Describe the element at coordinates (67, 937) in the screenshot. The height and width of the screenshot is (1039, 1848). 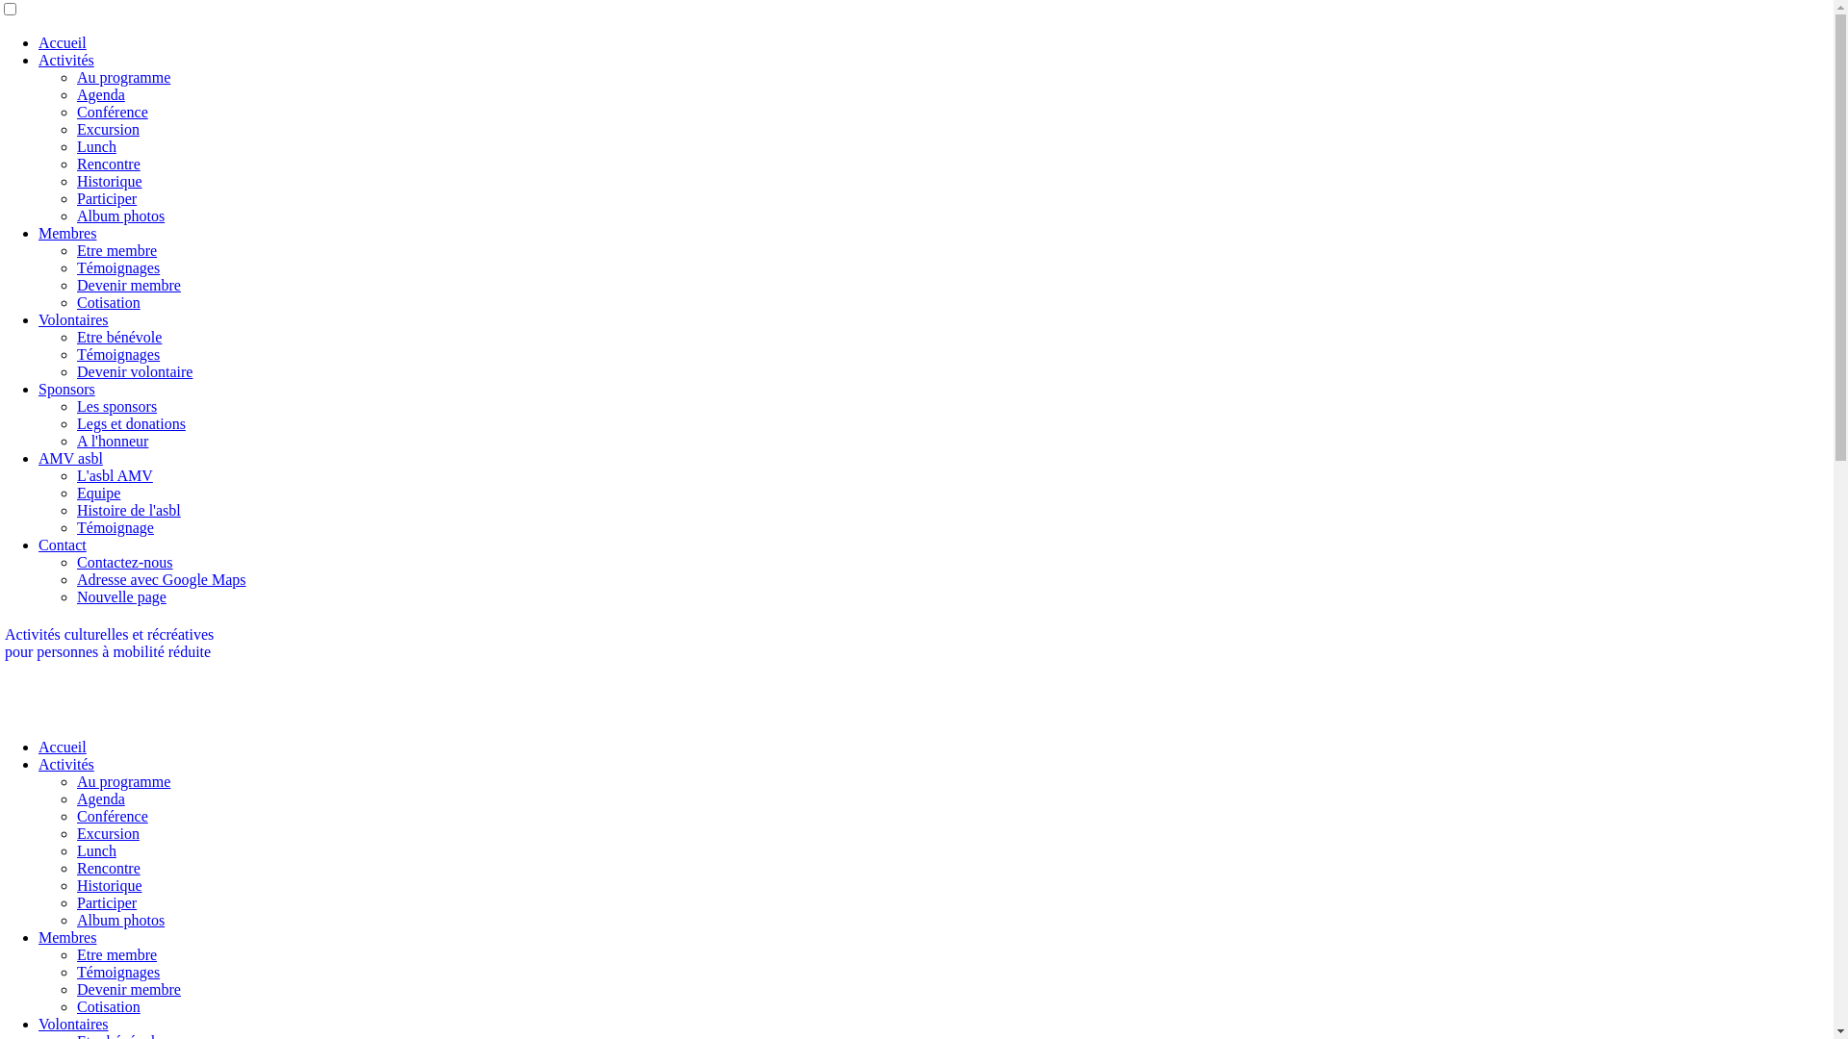
I see `Membres` at that location.